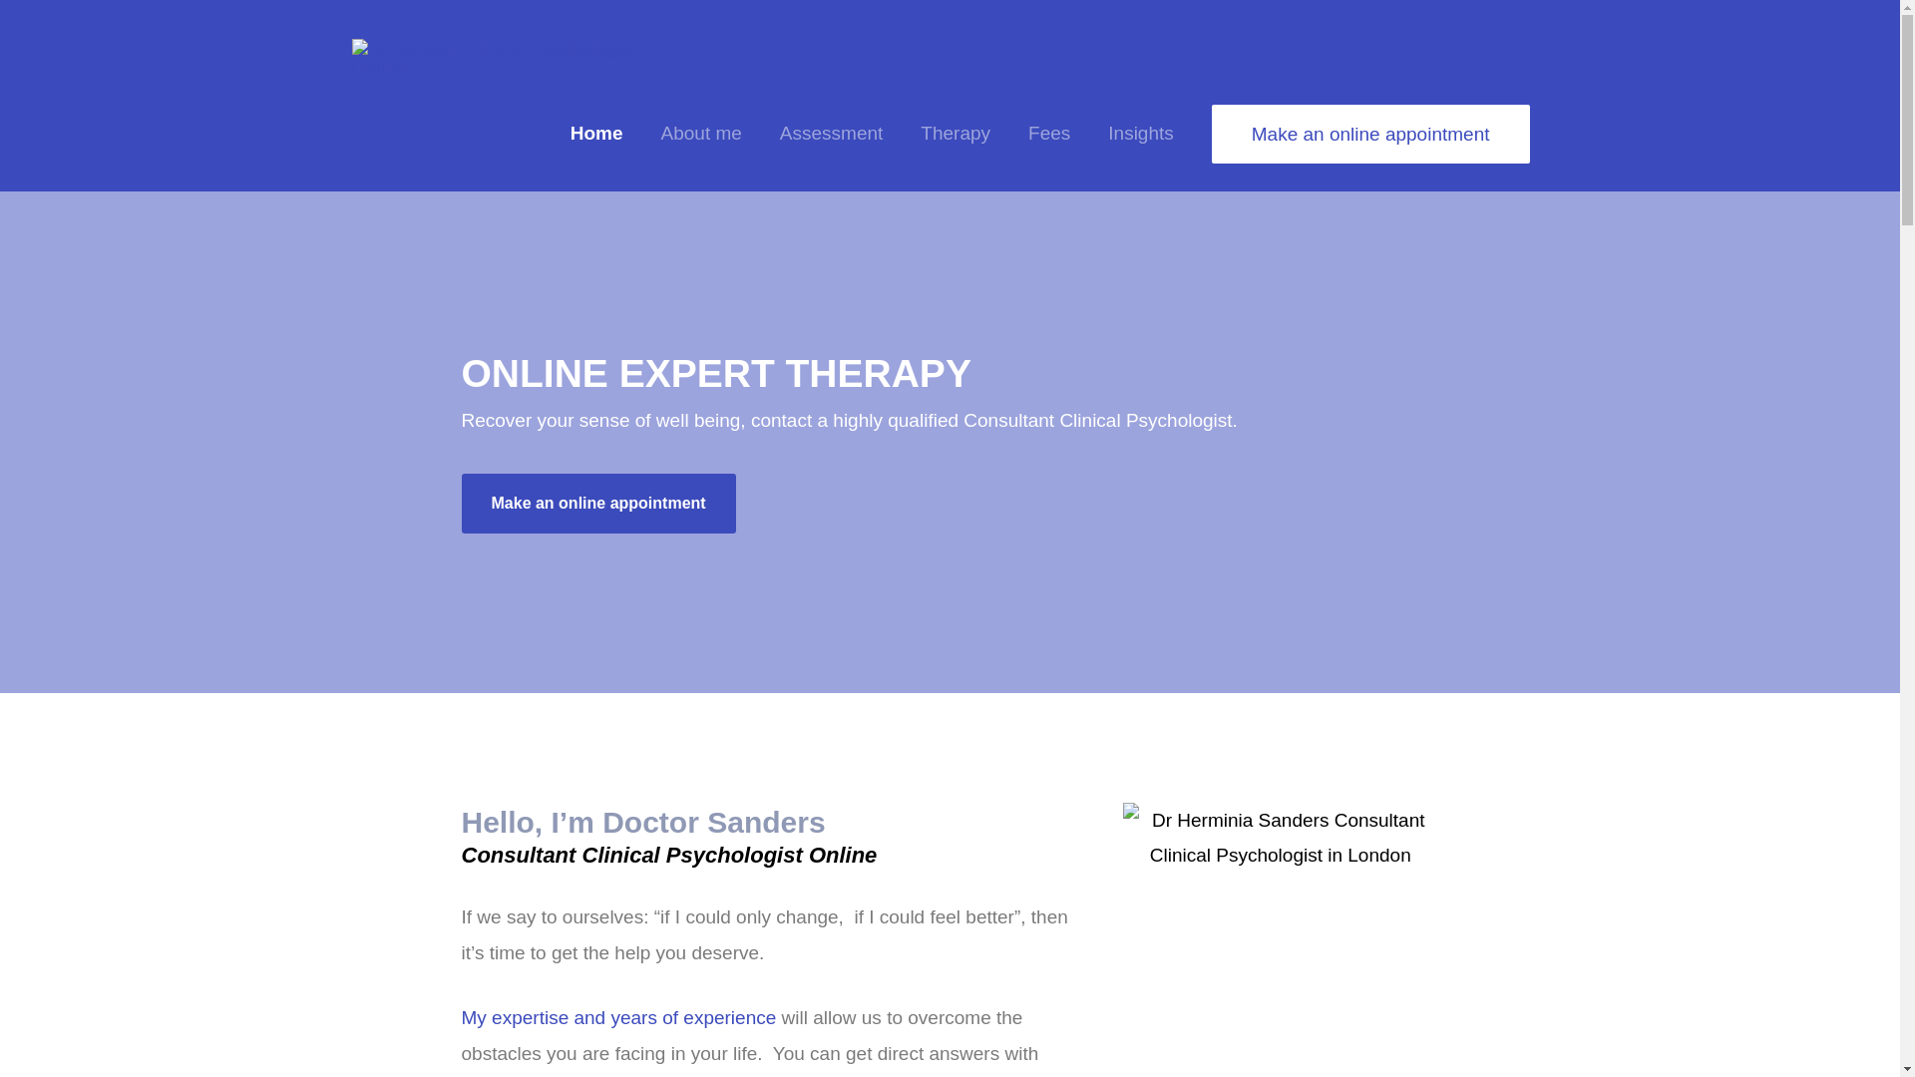  Describe the element at coordinates (956, 134) in the screenshot. I see `Therapy` at that location.